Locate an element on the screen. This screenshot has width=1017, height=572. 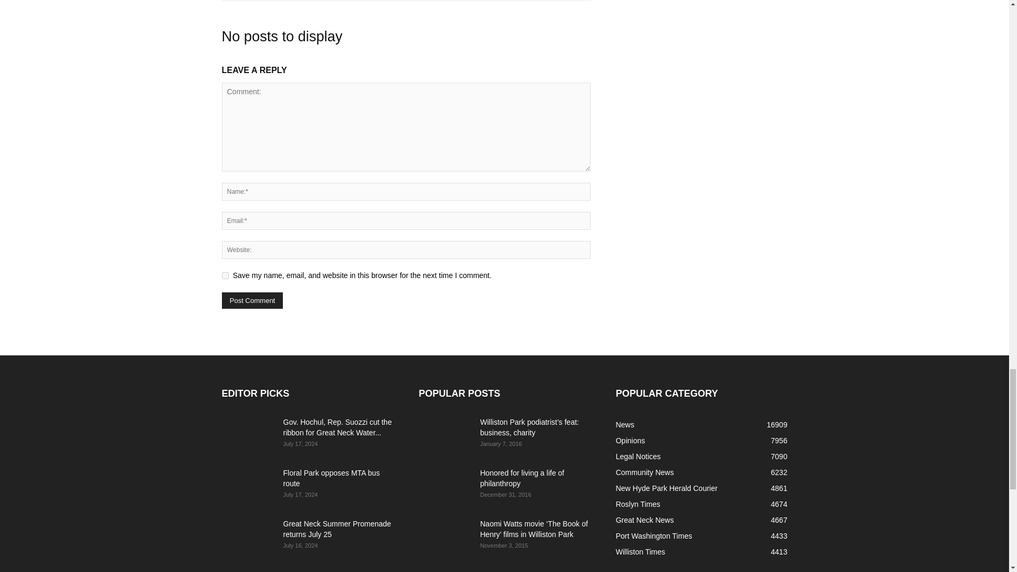
yes is located at coordinates (225, 275).